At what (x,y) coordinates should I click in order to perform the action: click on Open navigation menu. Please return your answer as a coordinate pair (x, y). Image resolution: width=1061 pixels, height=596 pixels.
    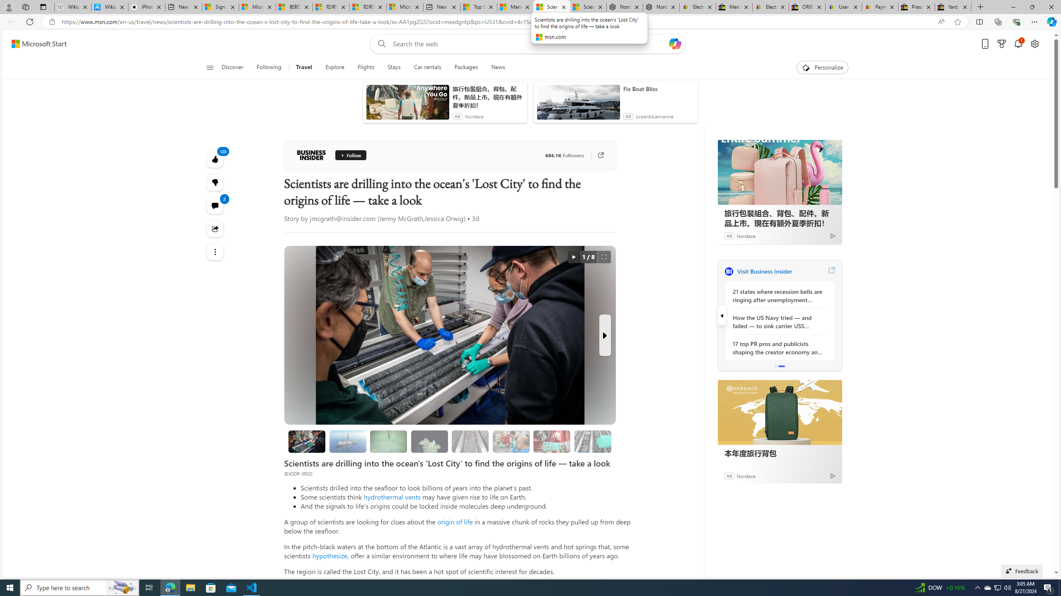
    Looking at the image, I should click on (209, 67).